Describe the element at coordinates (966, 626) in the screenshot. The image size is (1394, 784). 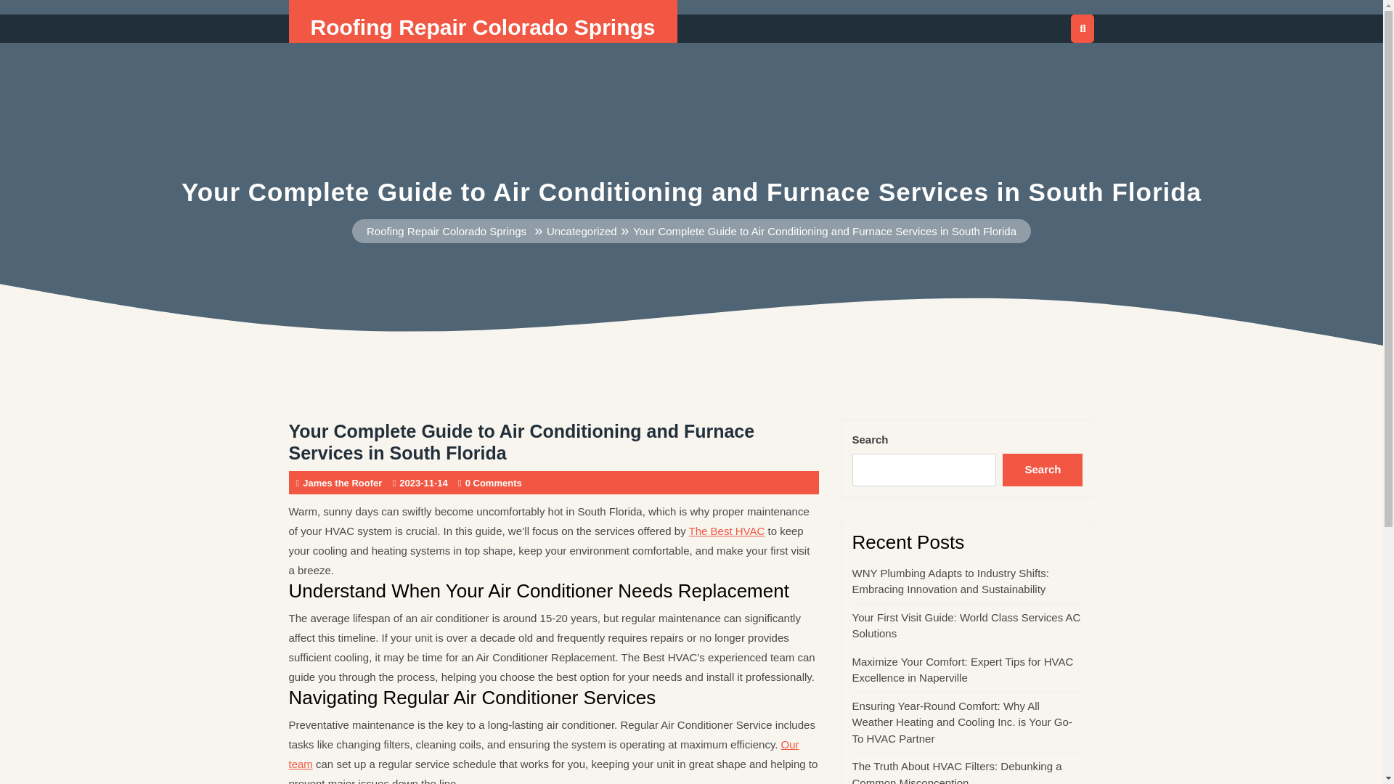
I see `Your First Visit Guide: World Class Services AC Solutions` at that location.